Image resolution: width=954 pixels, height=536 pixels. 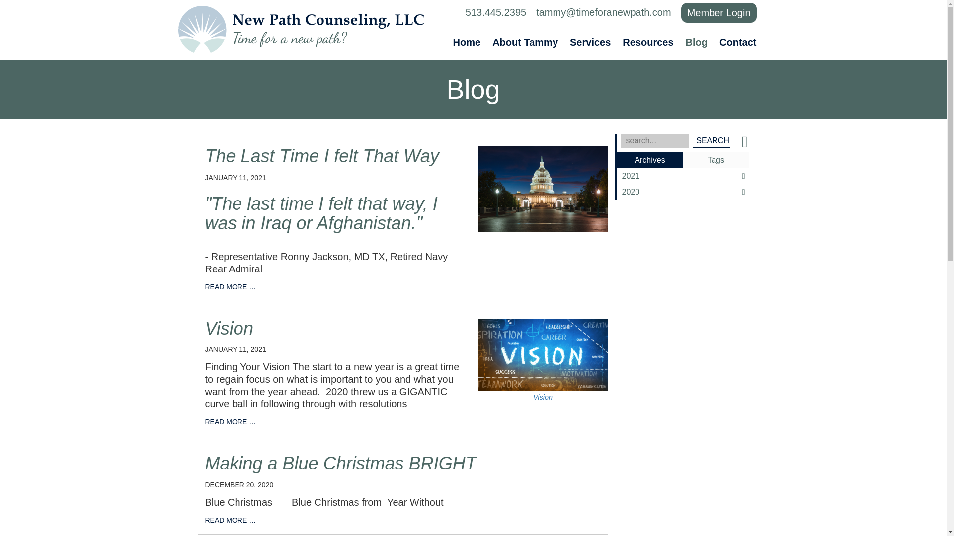 What do you see at coordinates (735, 42) in the screenshot?
I see `Contact` at bounding box center [735, 42].